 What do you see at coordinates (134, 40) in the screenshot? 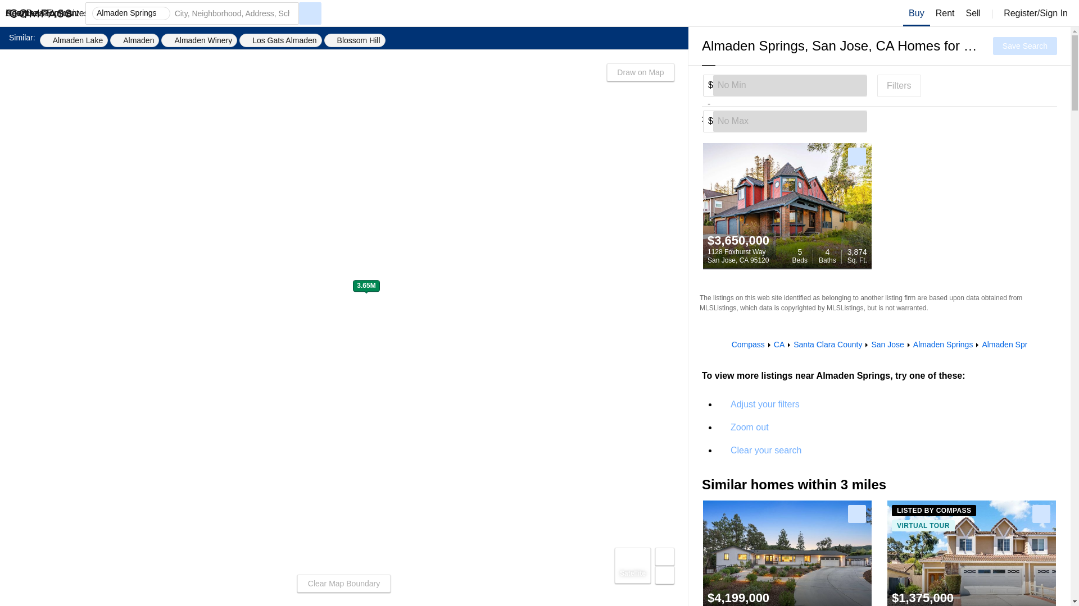
I see `Compass` at bounding box center [134, 40].